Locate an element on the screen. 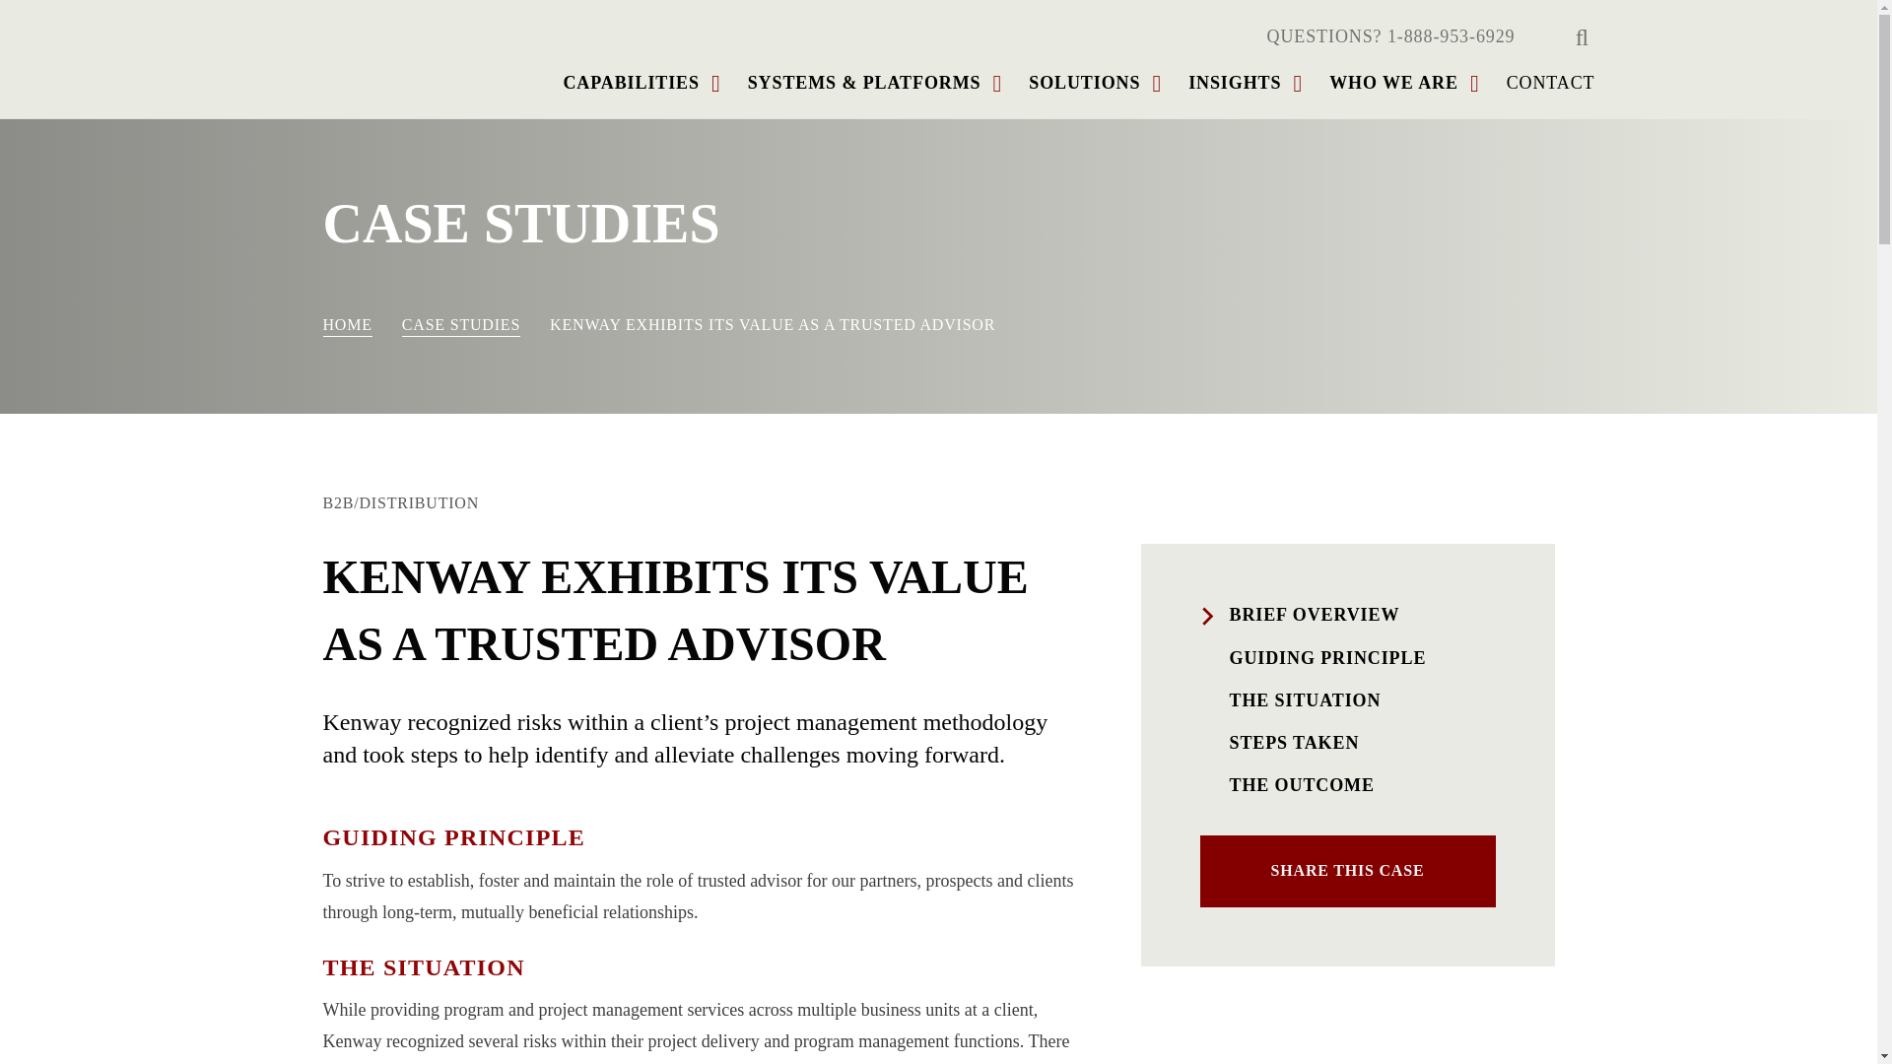  BRIEF OVERVIEW is located at coordinates (1348, 615).